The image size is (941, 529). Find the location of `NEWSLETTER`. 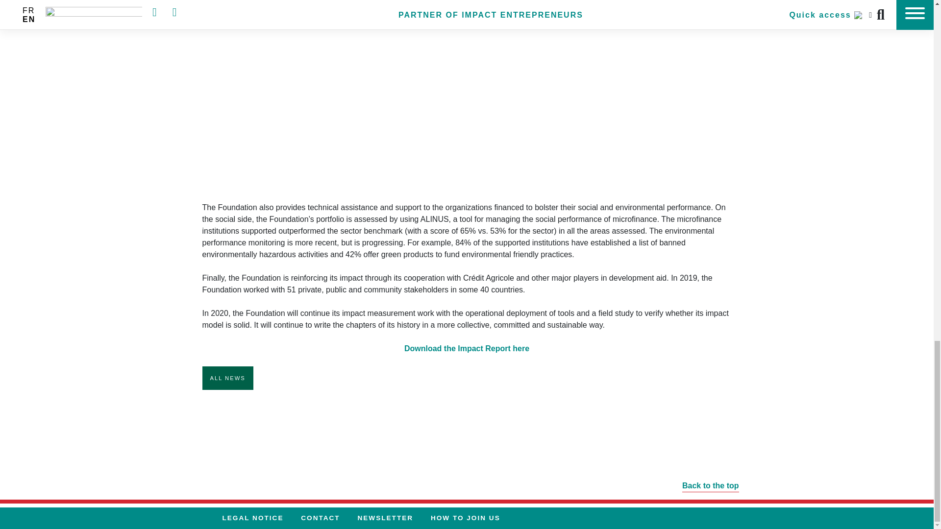

NEWSLETTER is located at coordinates (385, 518).